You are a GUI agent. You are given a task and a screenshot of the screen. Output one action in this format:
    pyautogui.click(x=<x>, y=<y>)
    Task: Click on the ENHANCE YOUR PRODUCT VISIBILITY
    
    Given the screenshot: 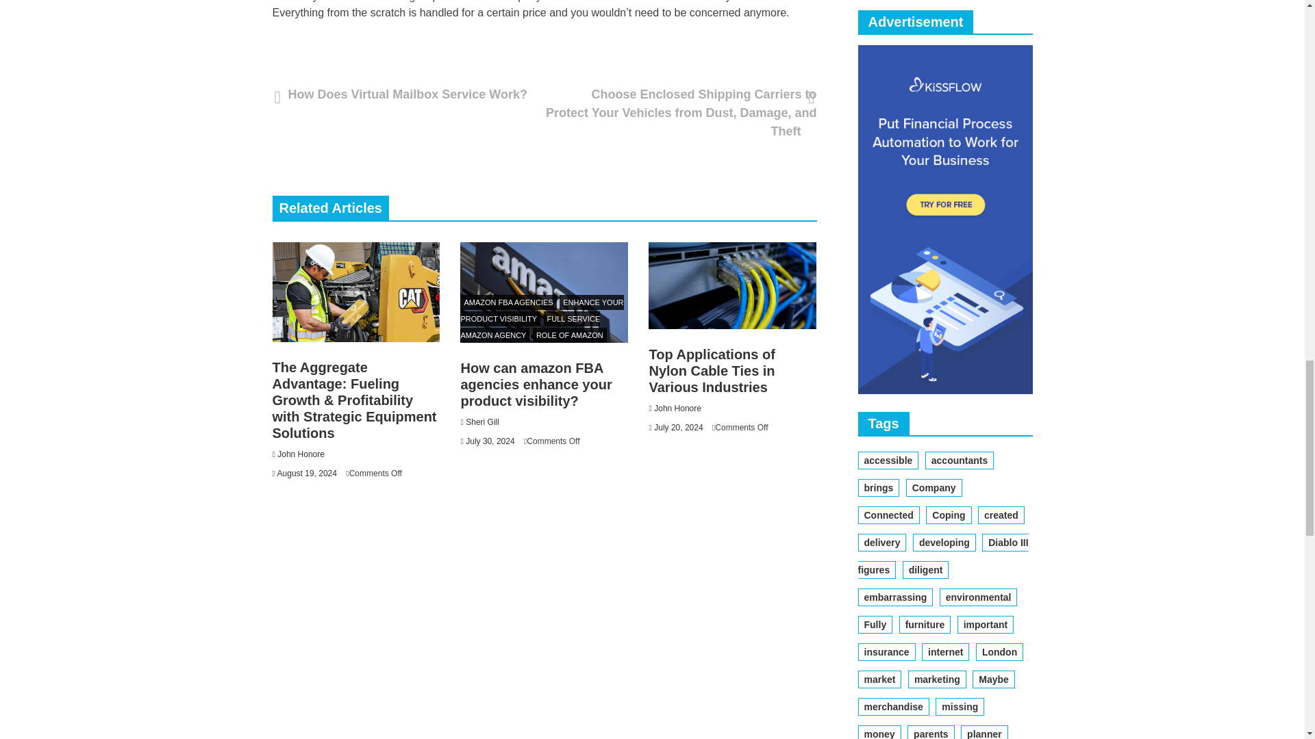 What is the action you would take?
    pyautogui.click(x=542, y=311)
    